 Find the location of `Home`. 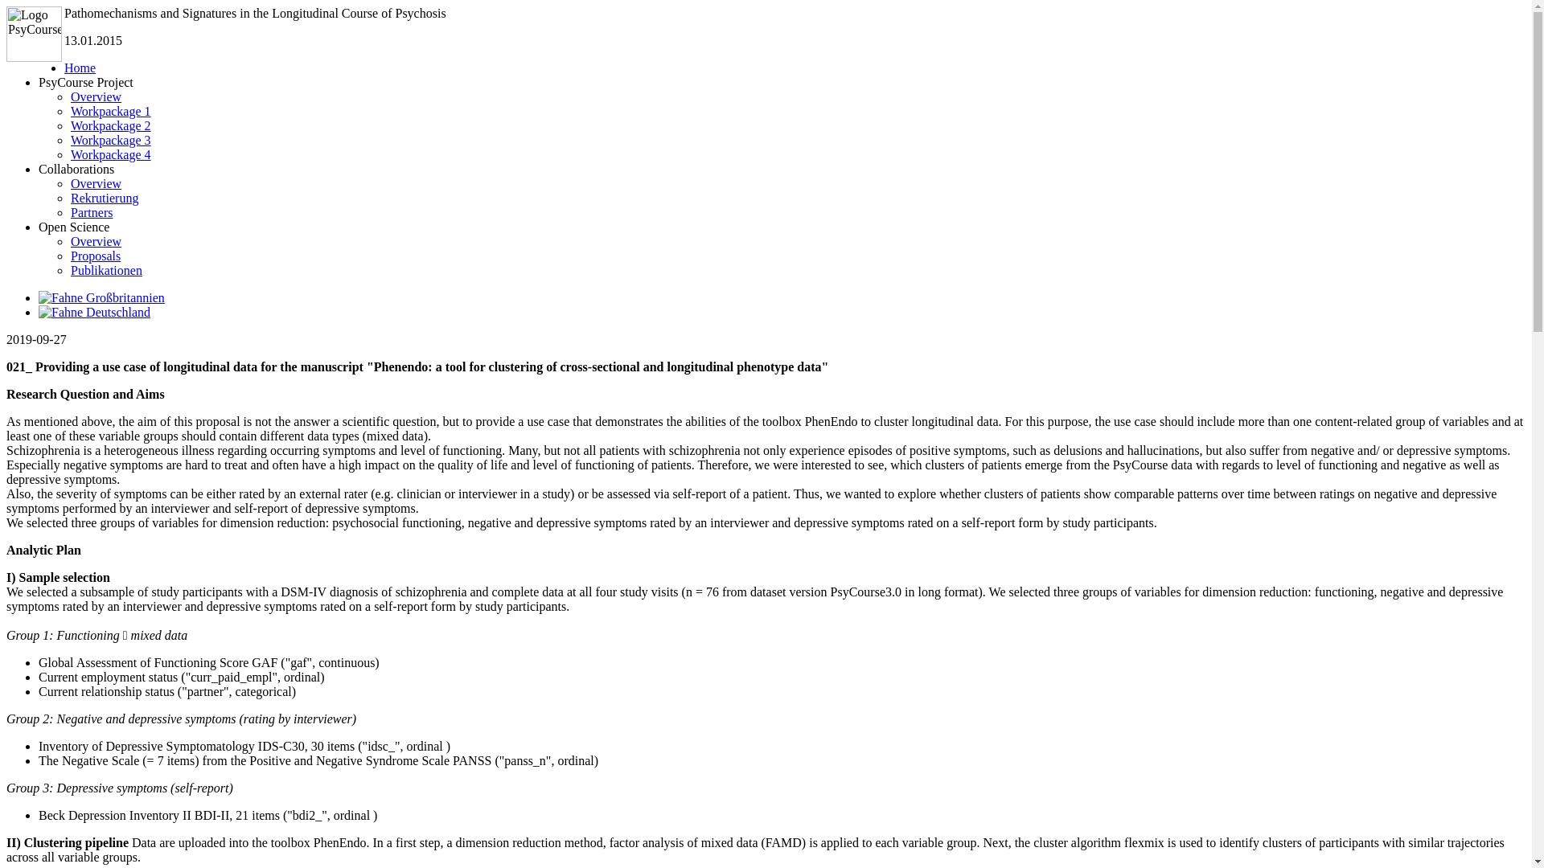

Home is located at coordinates (80, 68).